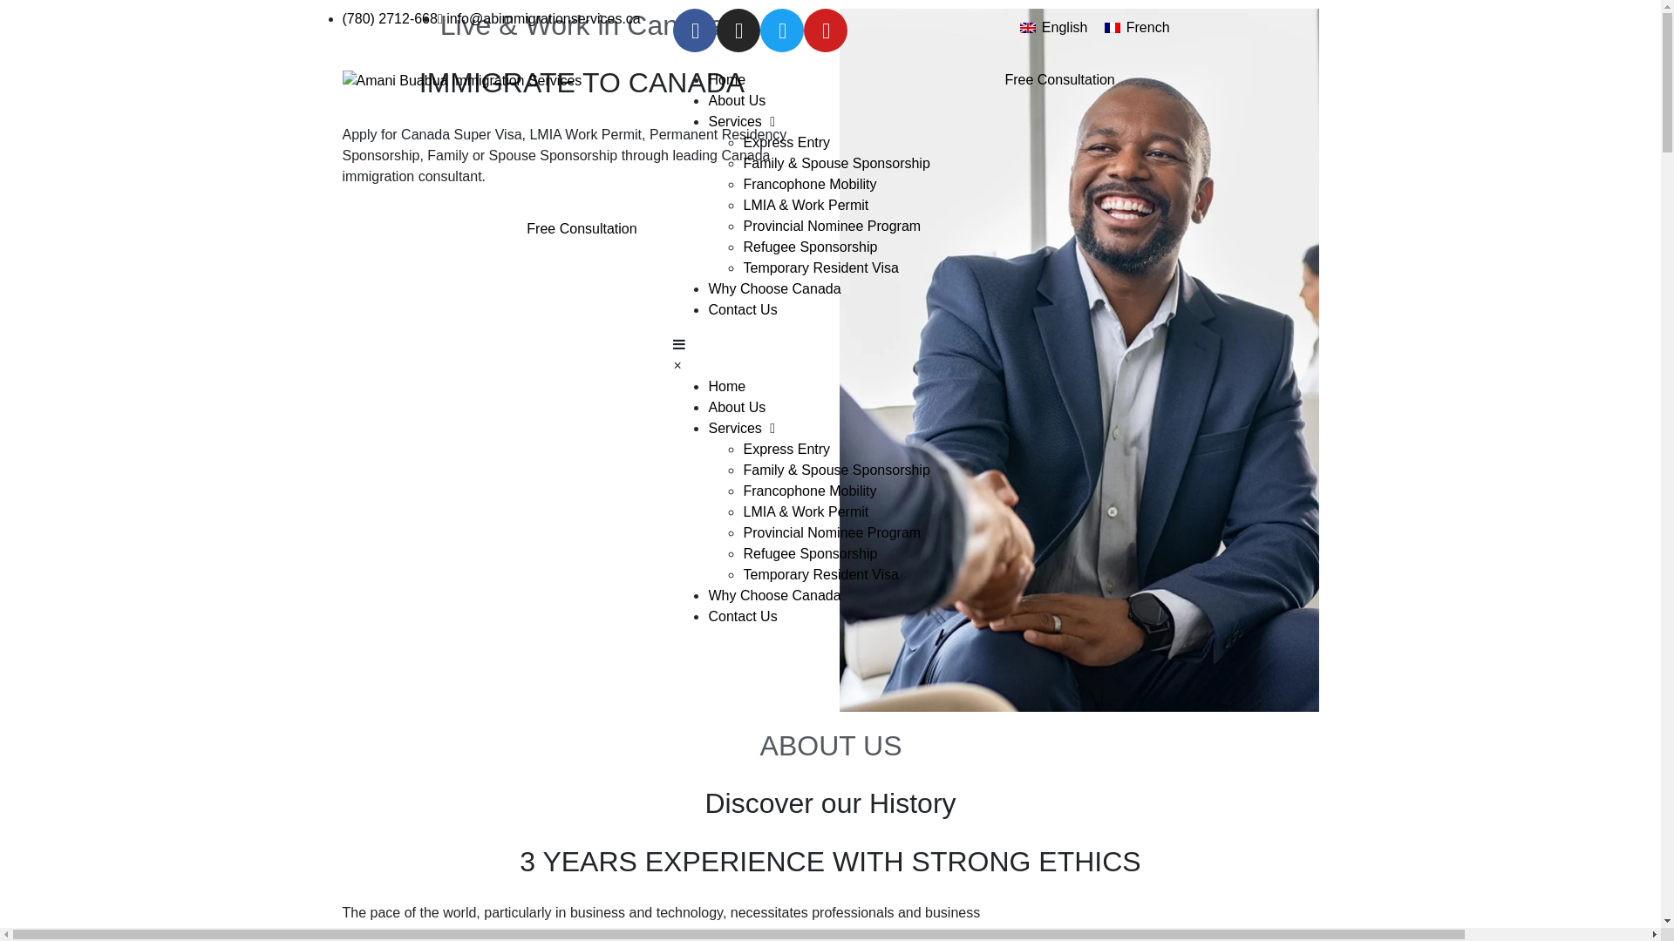 This screenshot has height=941, width=1674. Describe the element at coordinates (727, 387) in the screenshot. I see `Home` at that location.